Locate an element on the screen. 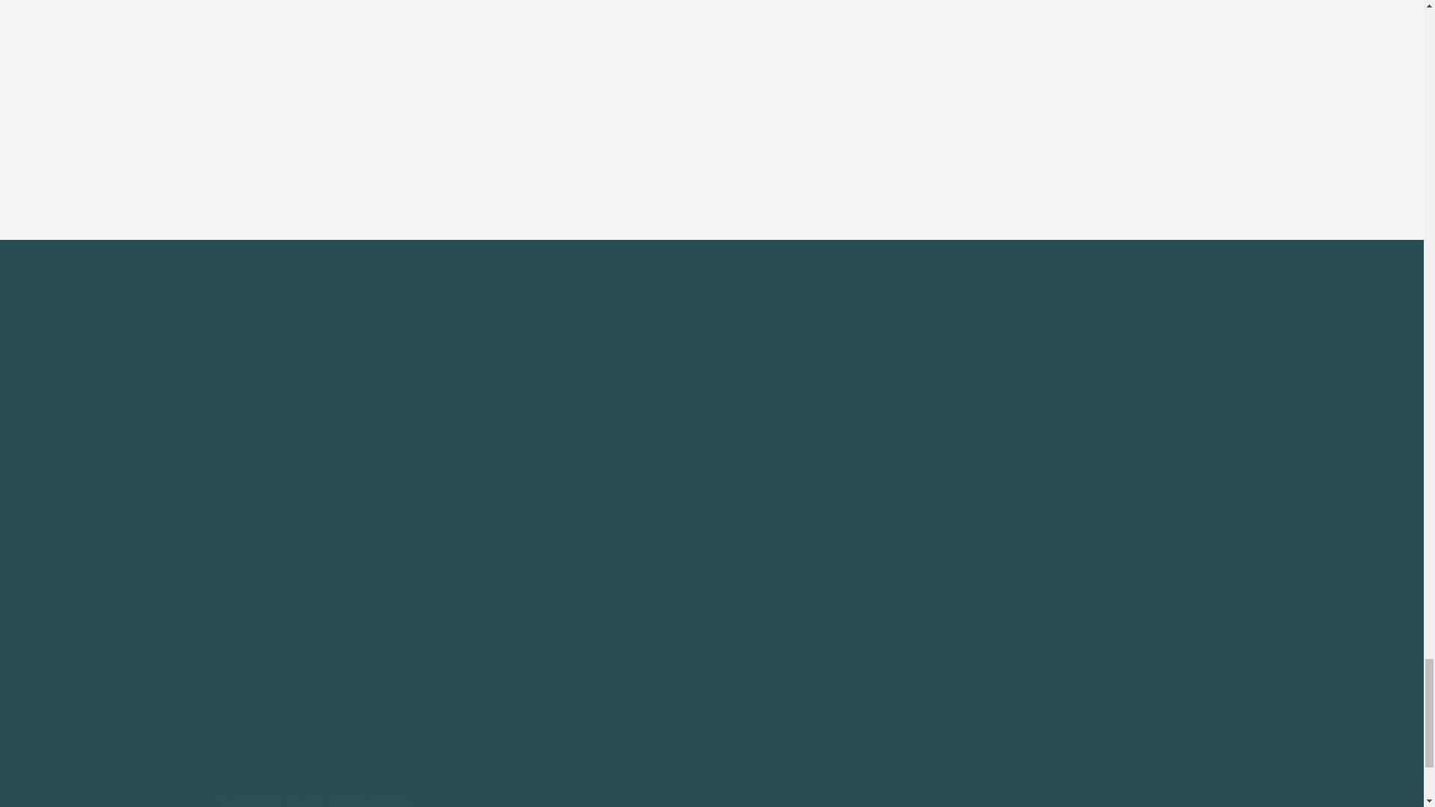  tel:207-236-7120 is located at coordinates (846, 502).